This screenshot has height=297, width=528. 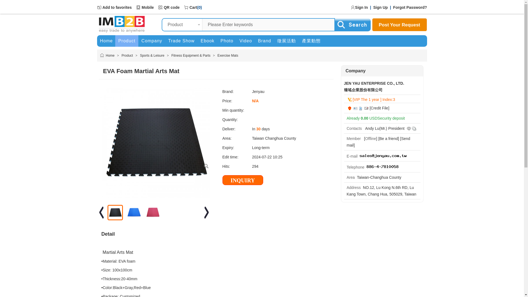 What do you see at coordinates (110, 56) in the screenshot?
I see `Home` at bounding box center [110, 56].